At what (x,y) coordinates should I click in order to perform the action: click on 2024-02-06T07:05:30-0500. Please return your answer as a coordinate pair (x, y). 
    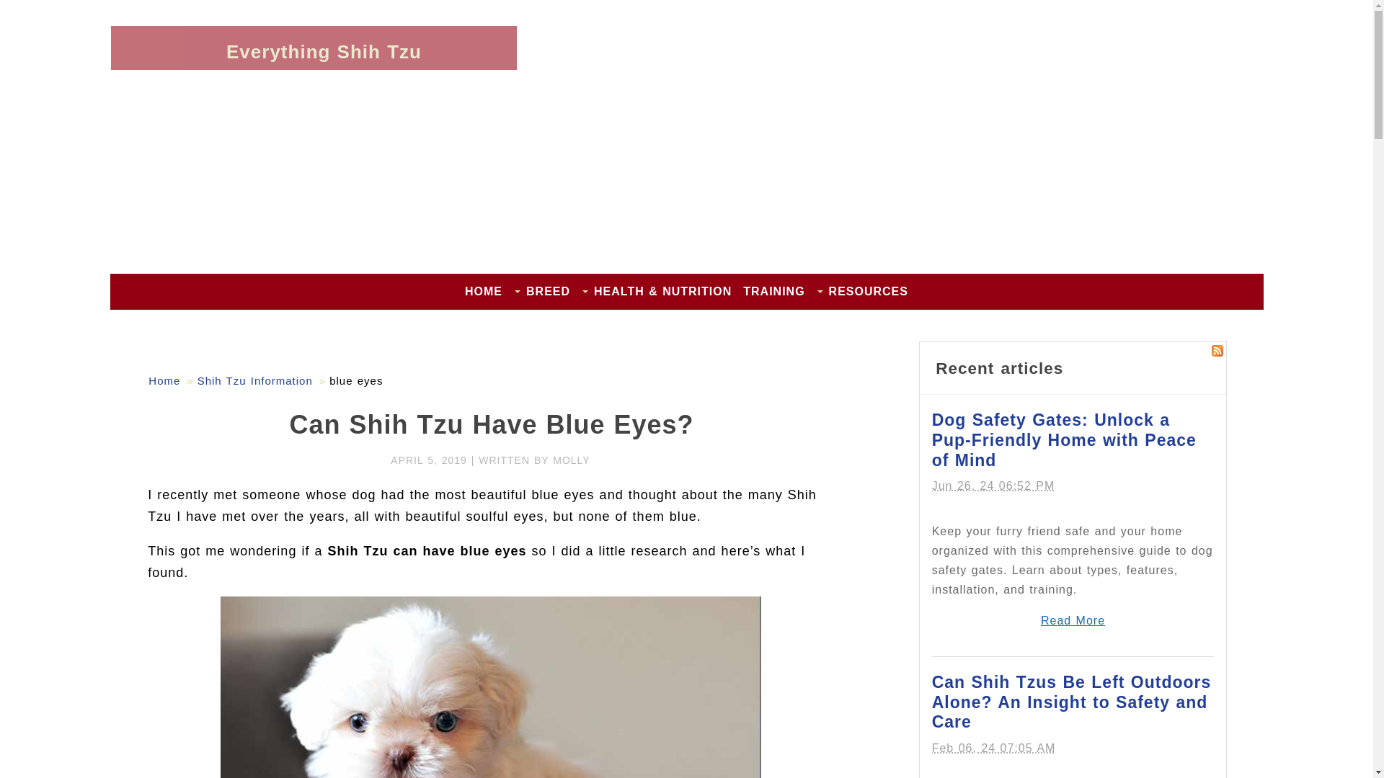
    Looking at the image, I should click on (993, 748).